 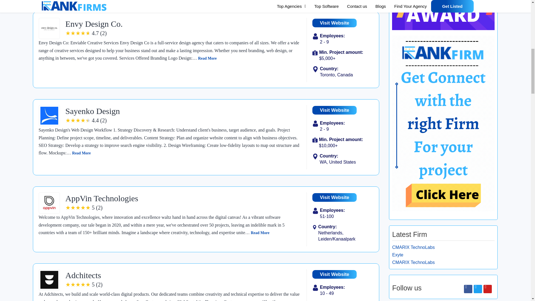 I want to click on Visit Website, so click(x=334, y=23).